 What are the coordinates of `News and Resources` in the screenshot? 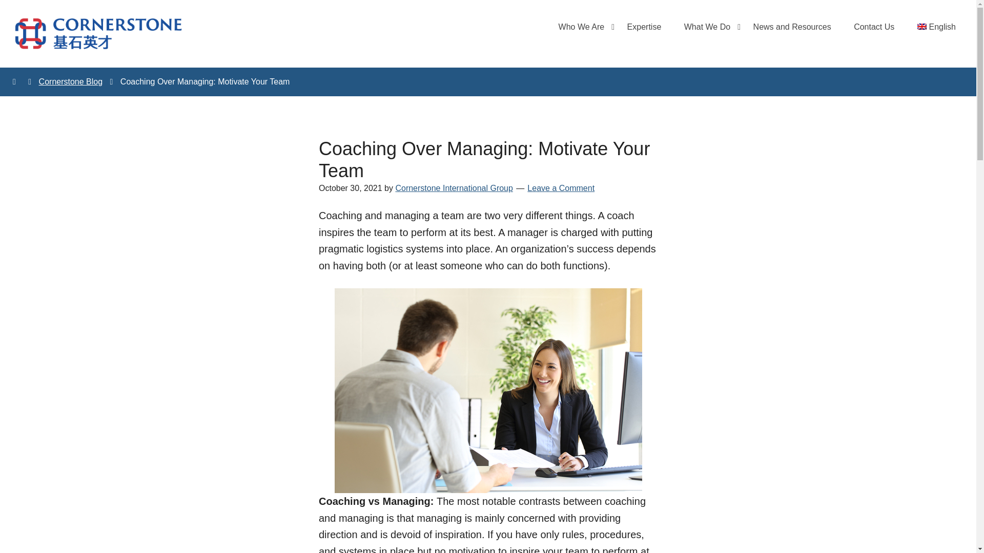 It's located at (792, 27).